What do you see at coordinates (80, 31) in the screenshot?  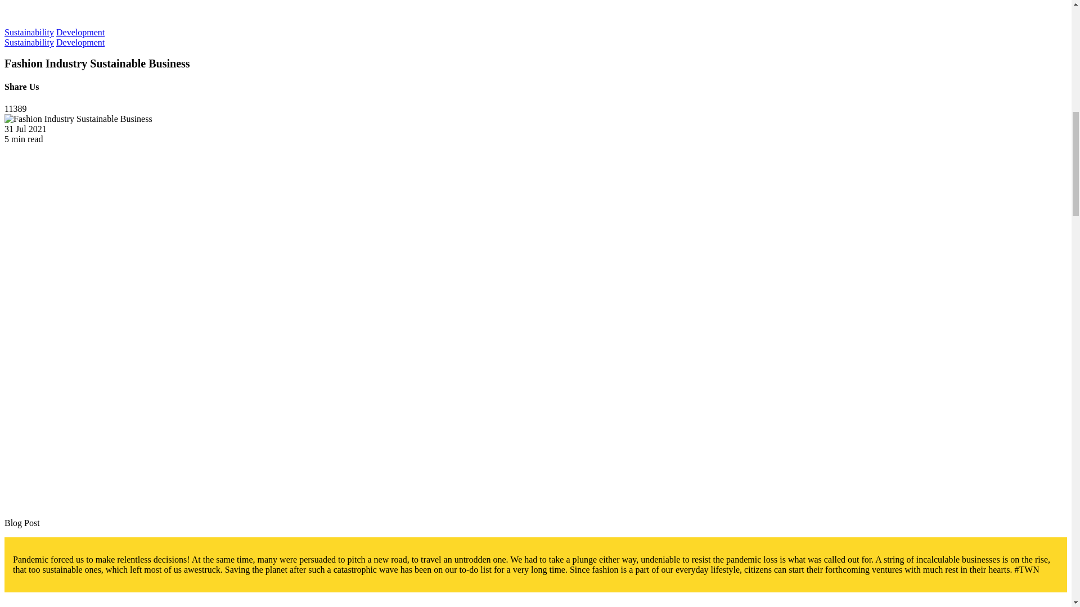 I see `Development` at bounding box center [80, 31].